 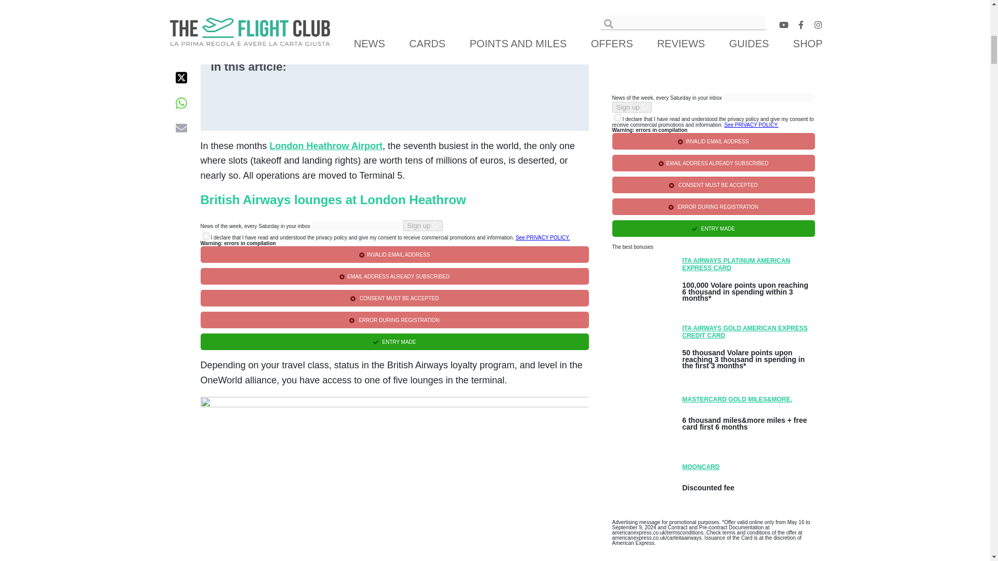 I want to click on London Heathrow Airport, so click(x=325, y=145).